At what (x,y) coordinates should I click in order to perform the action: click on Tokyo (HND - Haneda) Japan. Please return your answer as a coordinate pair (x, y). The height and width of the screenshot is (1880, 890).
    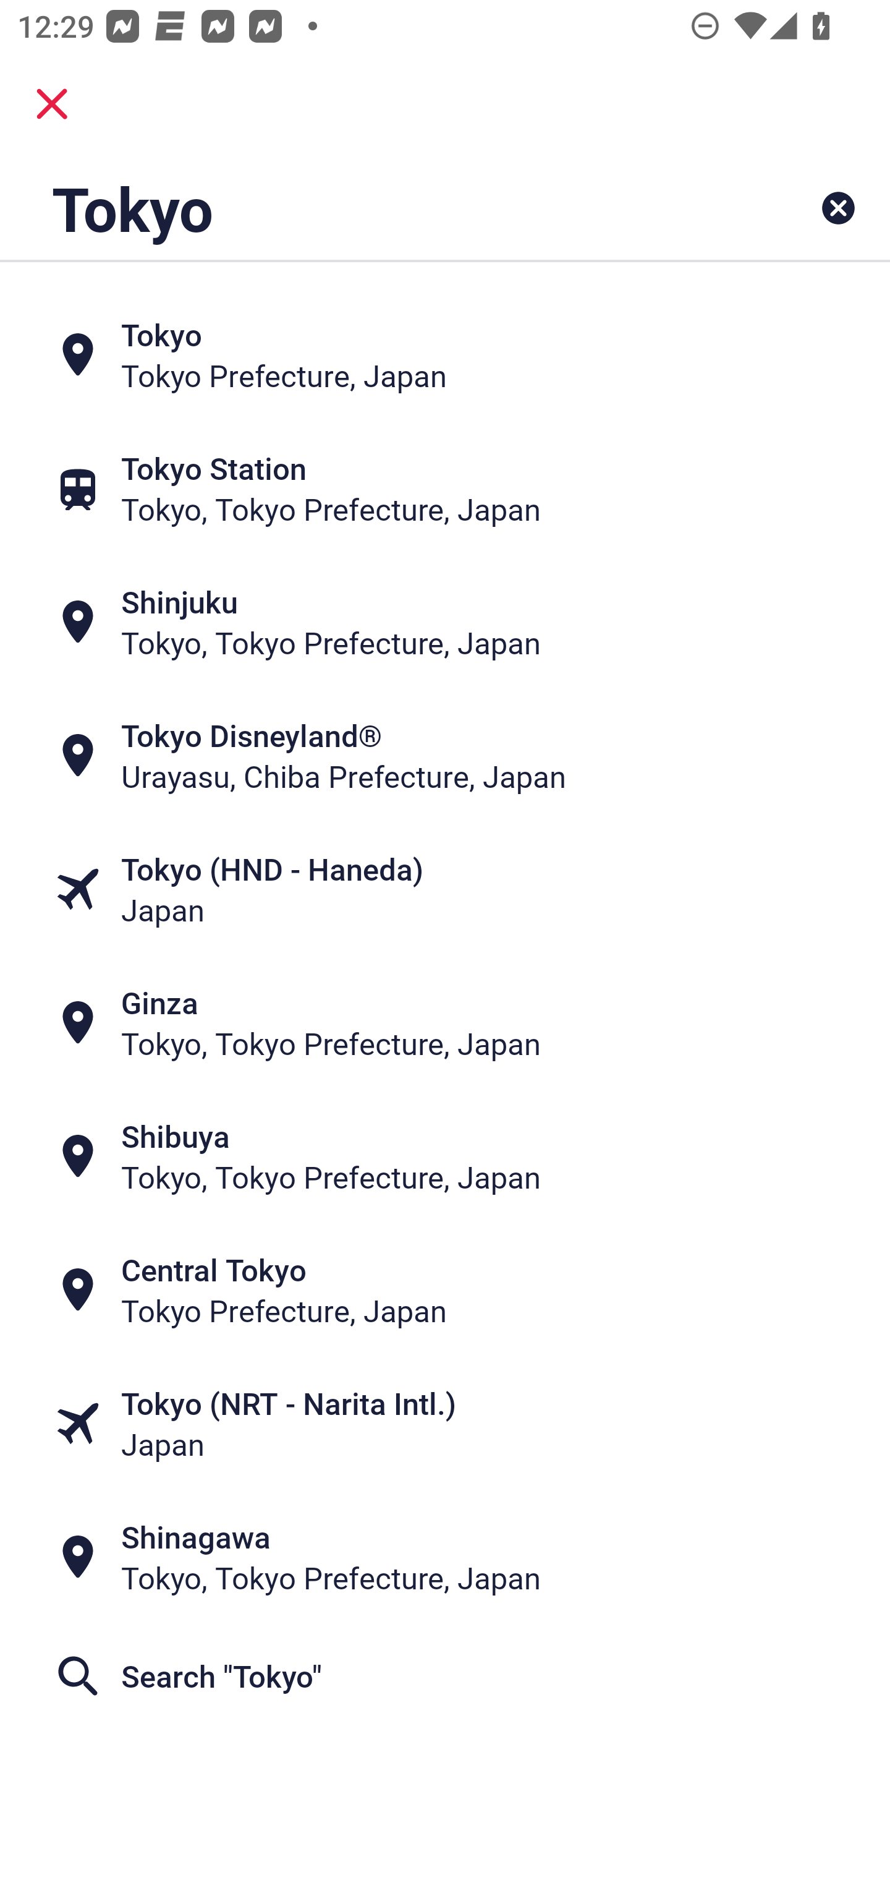
    Looking at the image, I should click on (445, 890).